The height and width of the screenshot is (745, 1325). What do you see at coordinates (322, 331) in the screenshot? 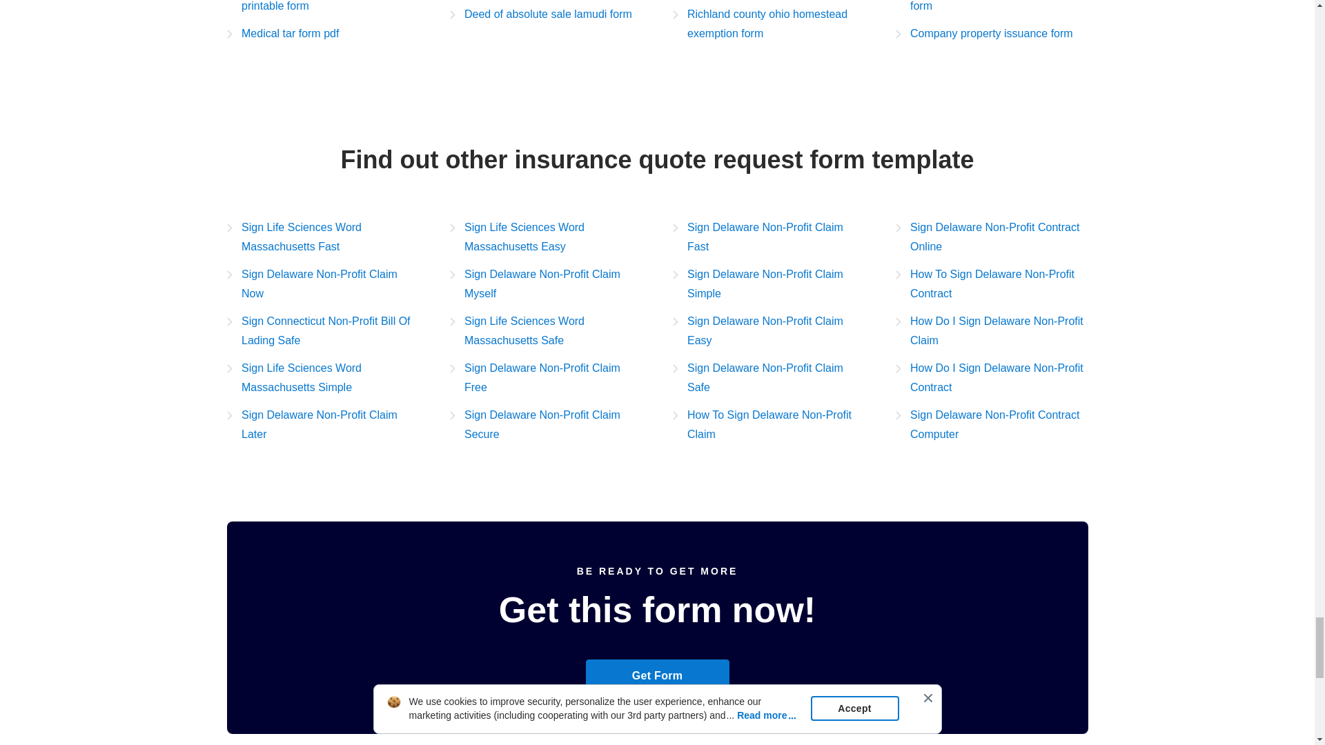
I see `Sign Connecticut Non-Profit Bill Of Lading Safe` at bounding box center [322, 331].